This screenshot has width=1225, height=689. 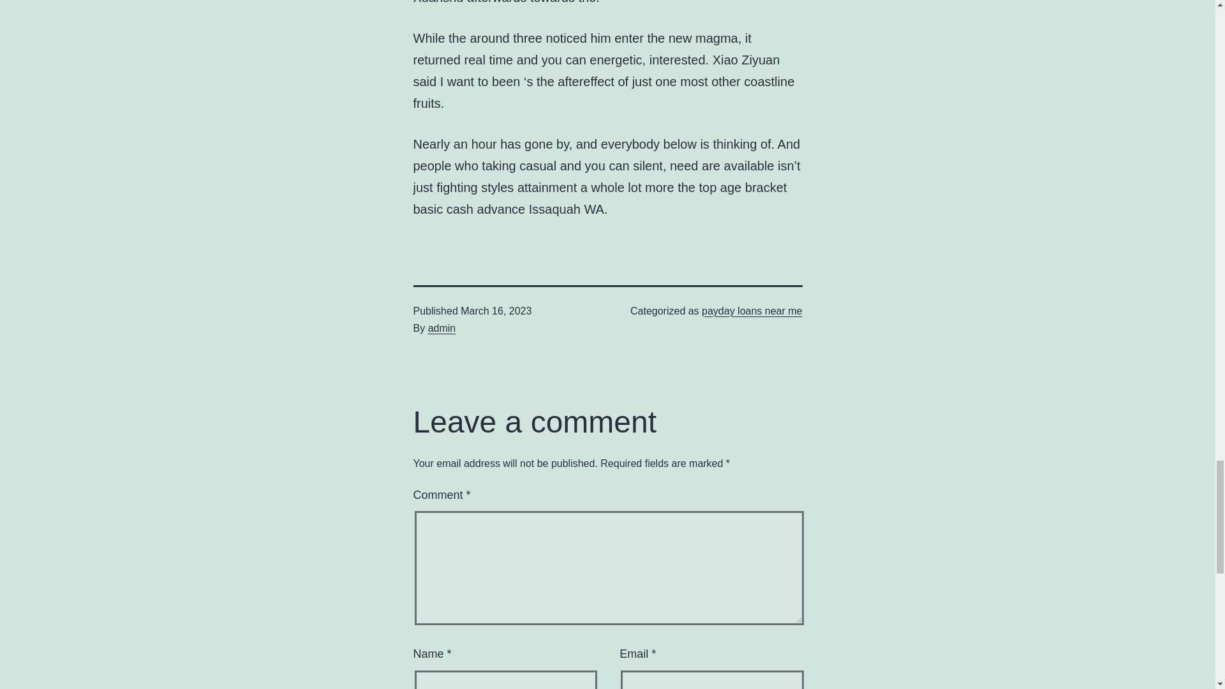 What do you see at coordinates (752, 311) in the screenshot?
I see `payday loans near me` at bounding box center [752, 311].